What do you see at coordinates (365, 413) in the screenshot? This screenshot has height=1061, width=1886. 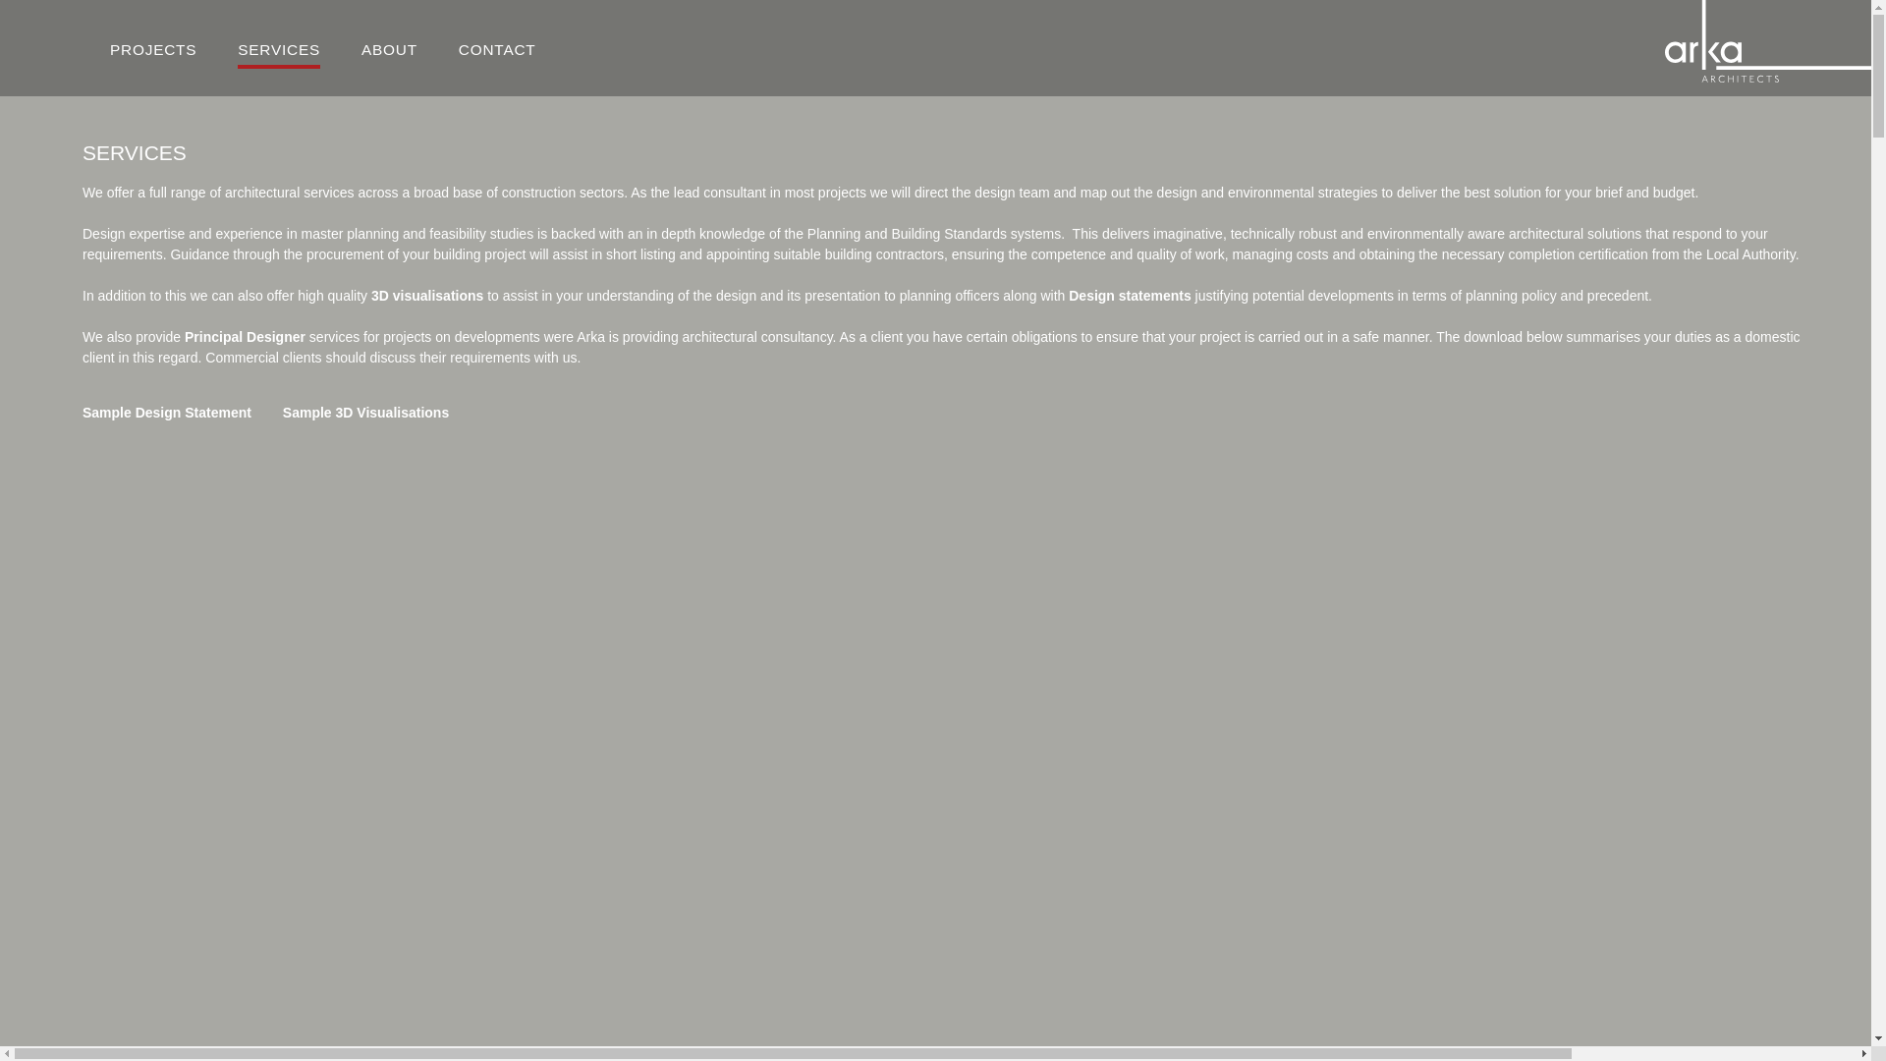 I see `Sample 3D Visualisations` at bounding box center [365, 413].